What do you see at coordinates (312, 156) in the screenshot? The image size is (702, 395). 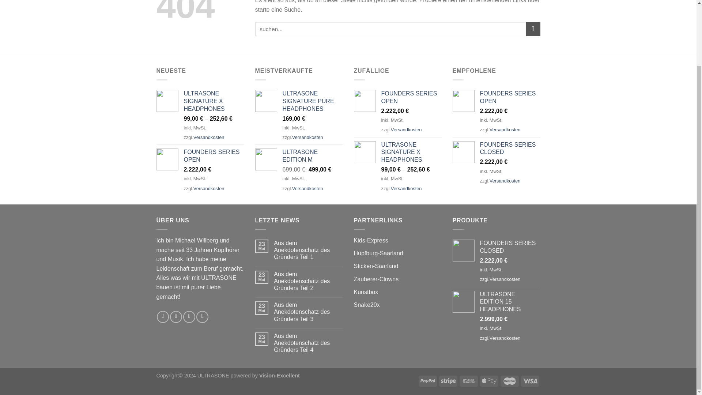 I see `ULTRASONE EDITION M` at bounding box center [312, 156].